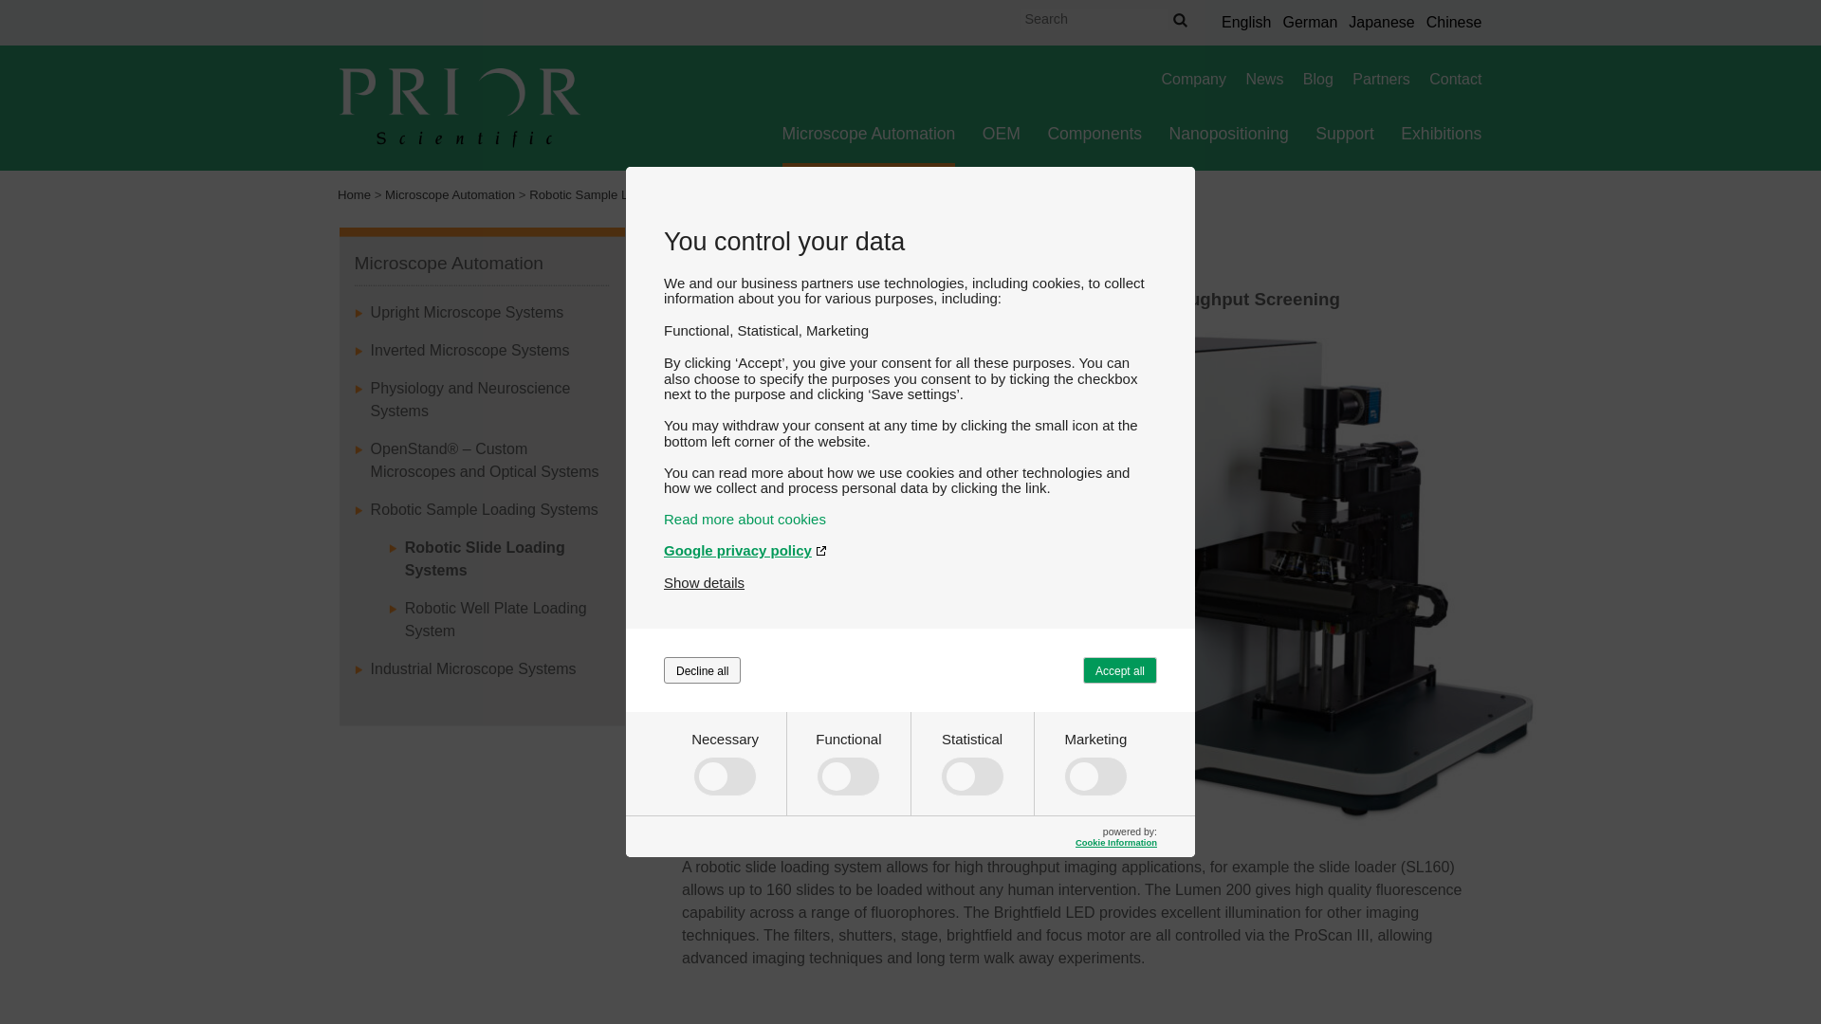  Describe the element at coordinates (704, 582) in the screenshot. I see `Show details` at that location.